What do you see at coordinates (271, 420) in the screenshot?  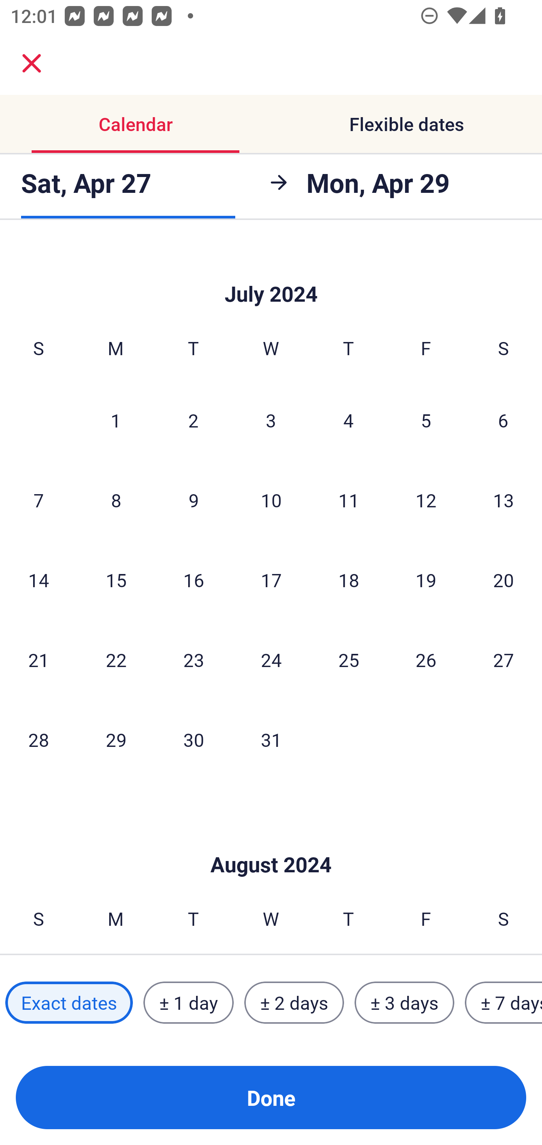 I see `3 Wednesday, July 3, 2024` at bounding box center [271, 420].